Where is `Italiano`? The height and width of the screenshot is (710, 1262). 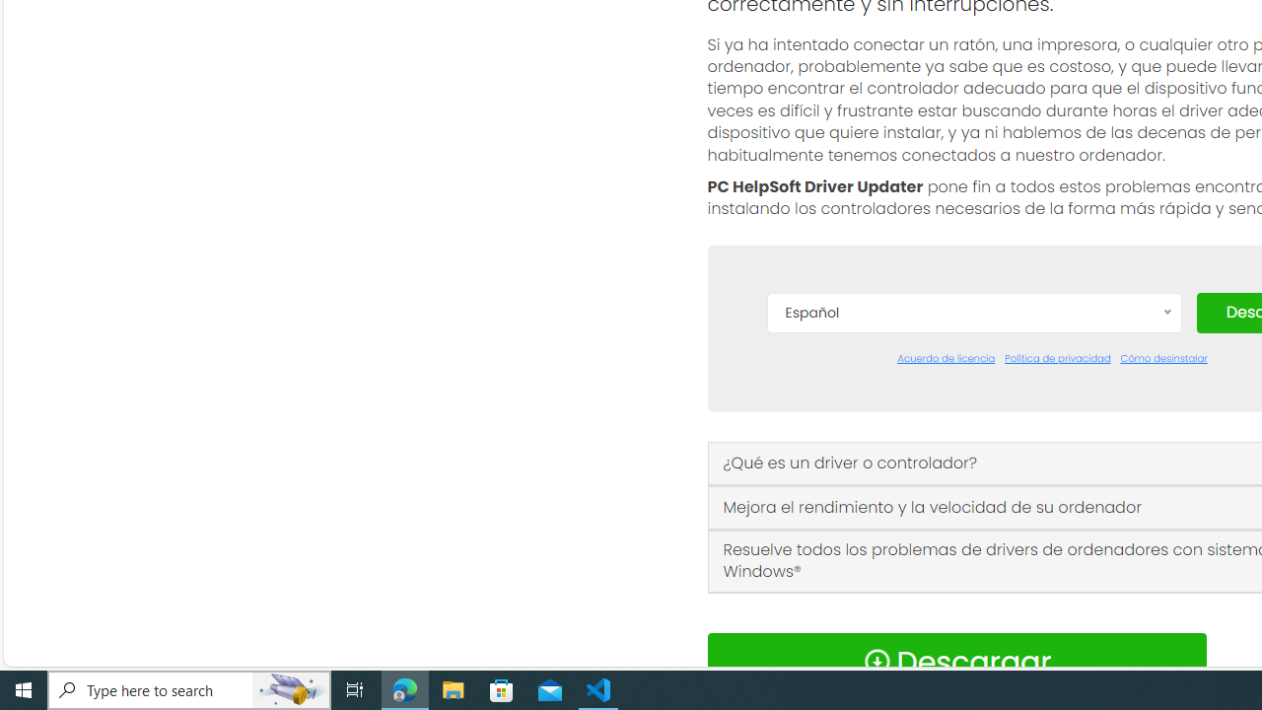 Italiano is located at coordinates (973, 584).